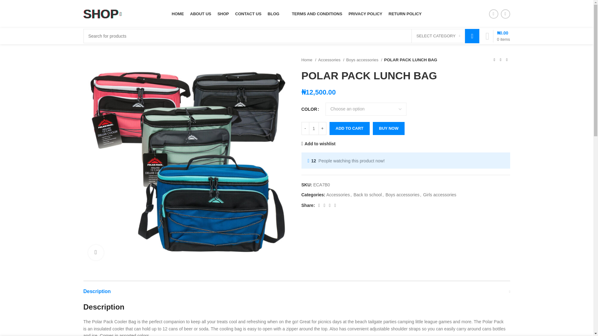 This screenshot has height=336, width=598. What do you see at coordinates (223, 14) in the screenshot?
I see `SHOP` at bounding box center [223, 14].